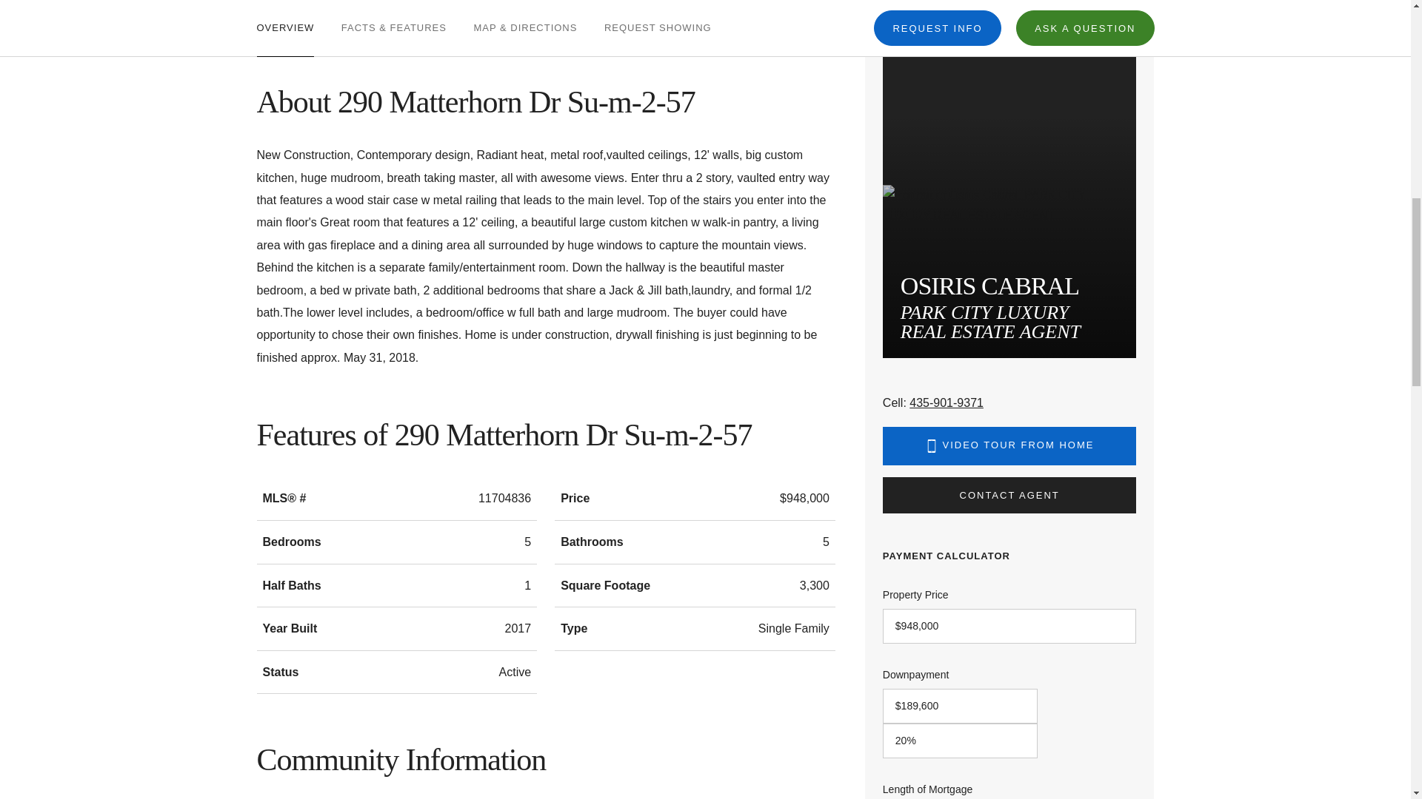 The height and width of the screenshot is (799, 1422). I want to click on REQUEST SHOWING, so click(658, 18).